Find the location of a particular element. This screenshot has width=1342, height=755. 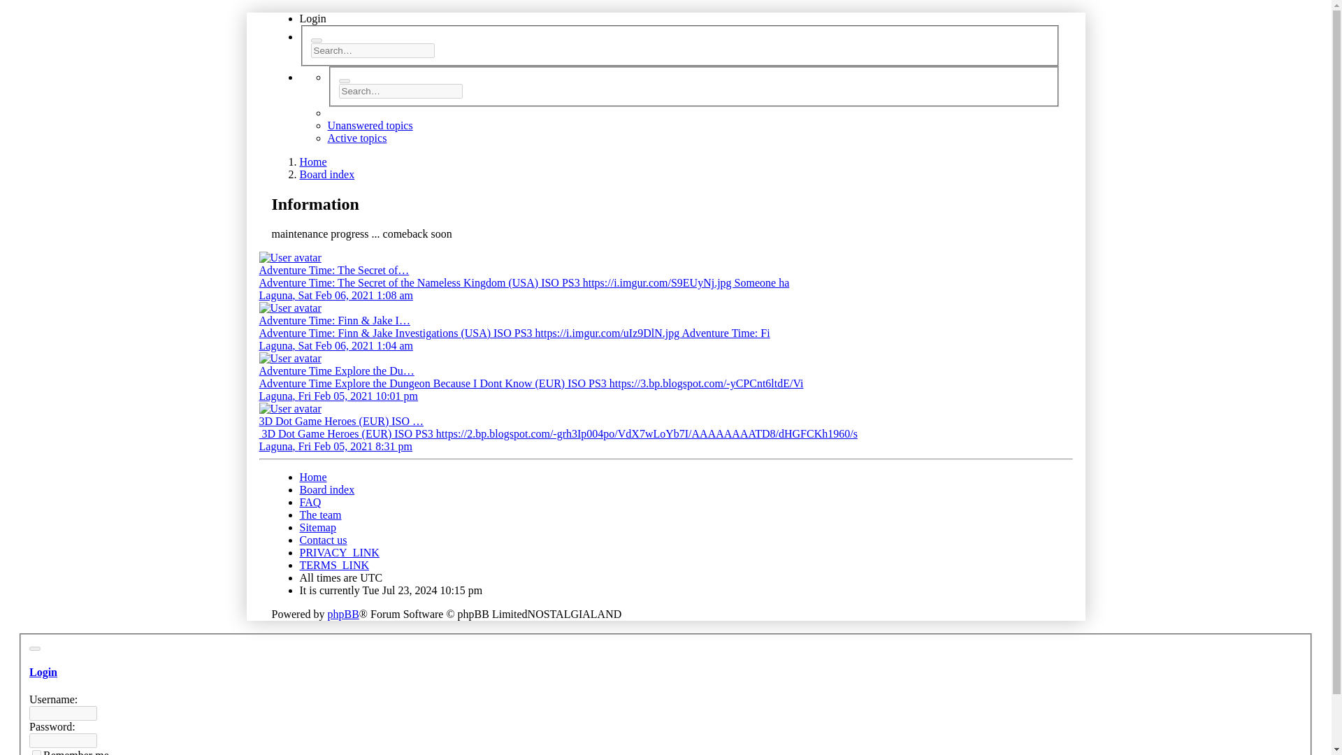

Search is located at coordinates (316, 41).